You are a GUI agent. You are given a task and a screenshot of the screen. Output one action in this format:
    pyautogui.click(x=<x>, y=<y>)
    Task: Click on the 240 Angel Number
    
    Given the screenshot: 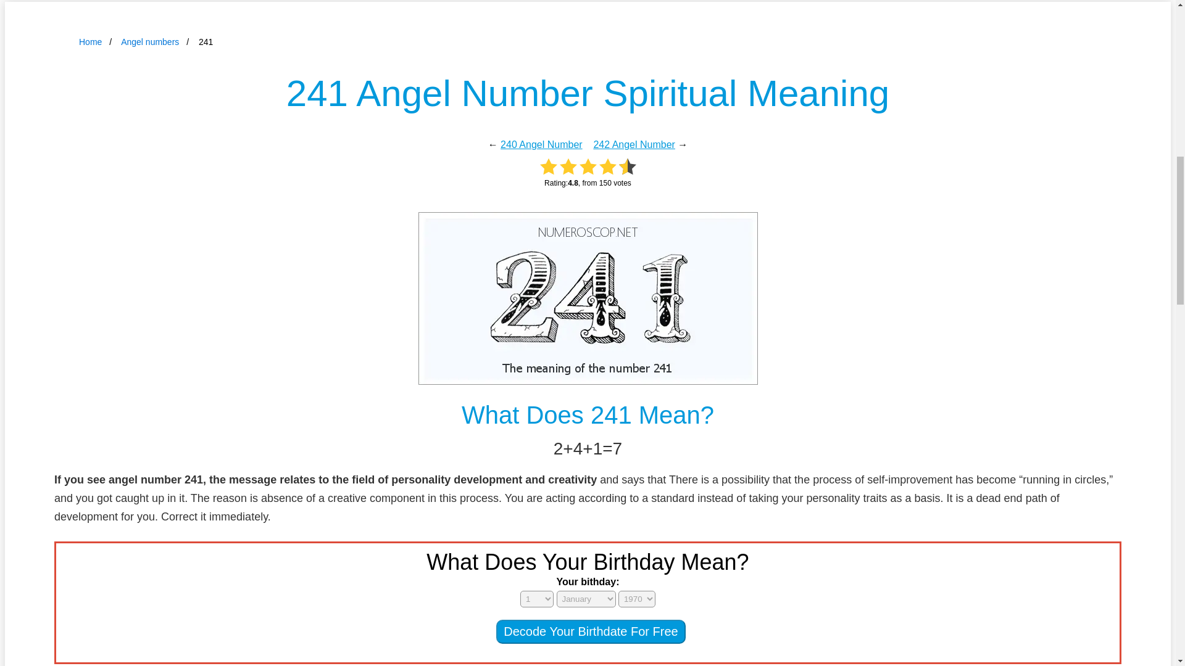 What is the action you would take?
    pyautogui.click(x=541, y=144)
    